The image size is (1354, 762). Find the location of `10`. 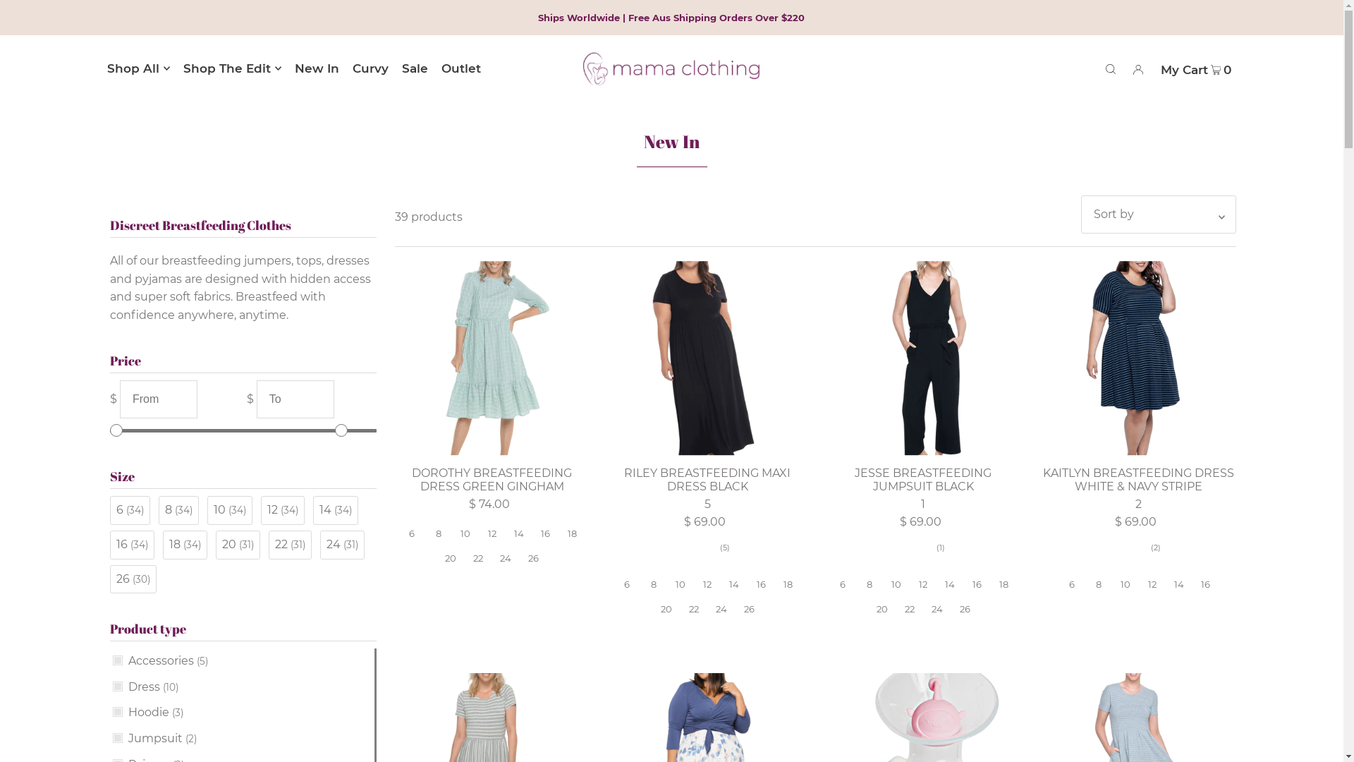

10 is located at coordinates (681, 585).